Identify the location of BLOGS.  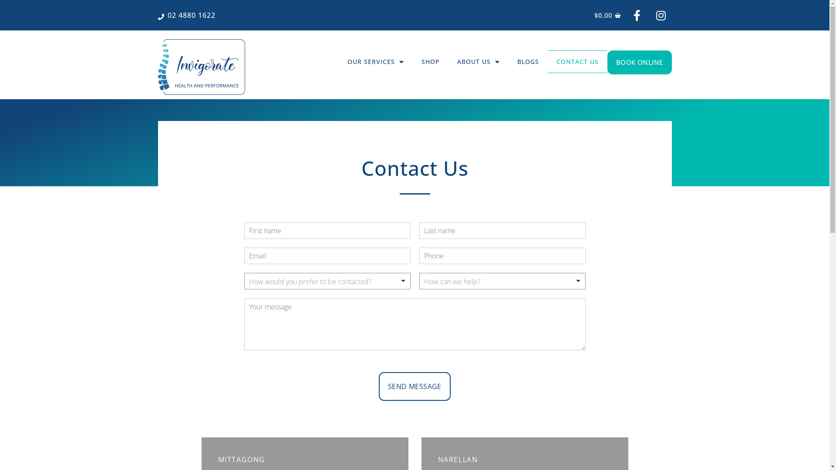
(528, 62).